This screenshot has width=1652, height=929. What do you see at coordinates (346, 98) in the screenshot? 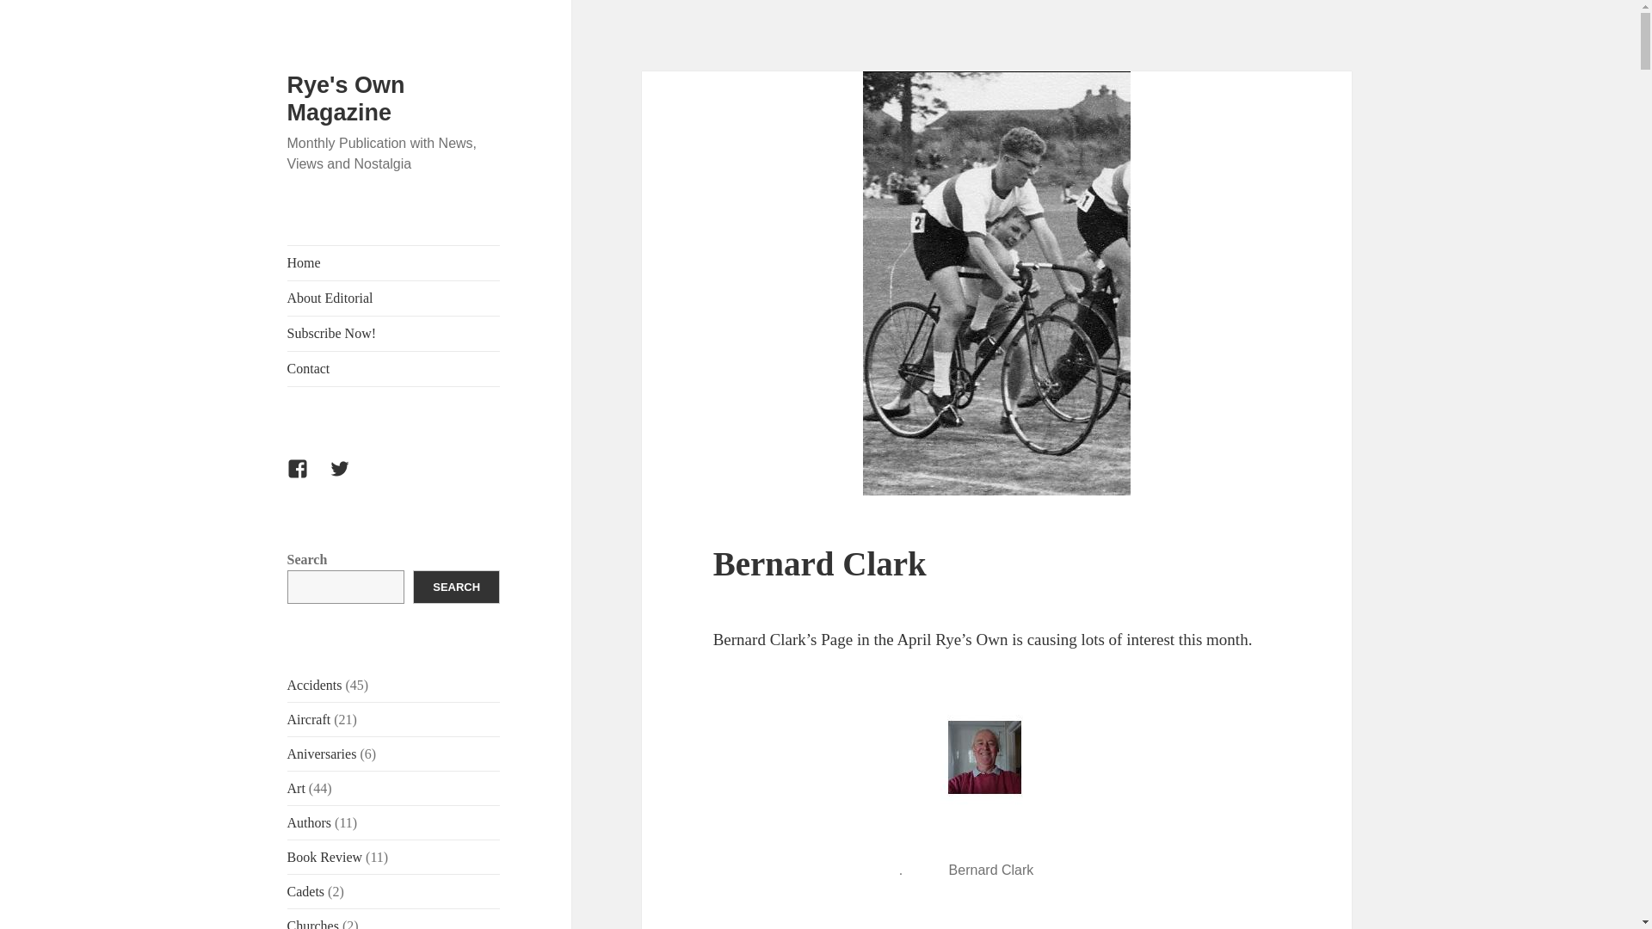
I see `Rye's Own Magazine` at bounding box center [346, 98].